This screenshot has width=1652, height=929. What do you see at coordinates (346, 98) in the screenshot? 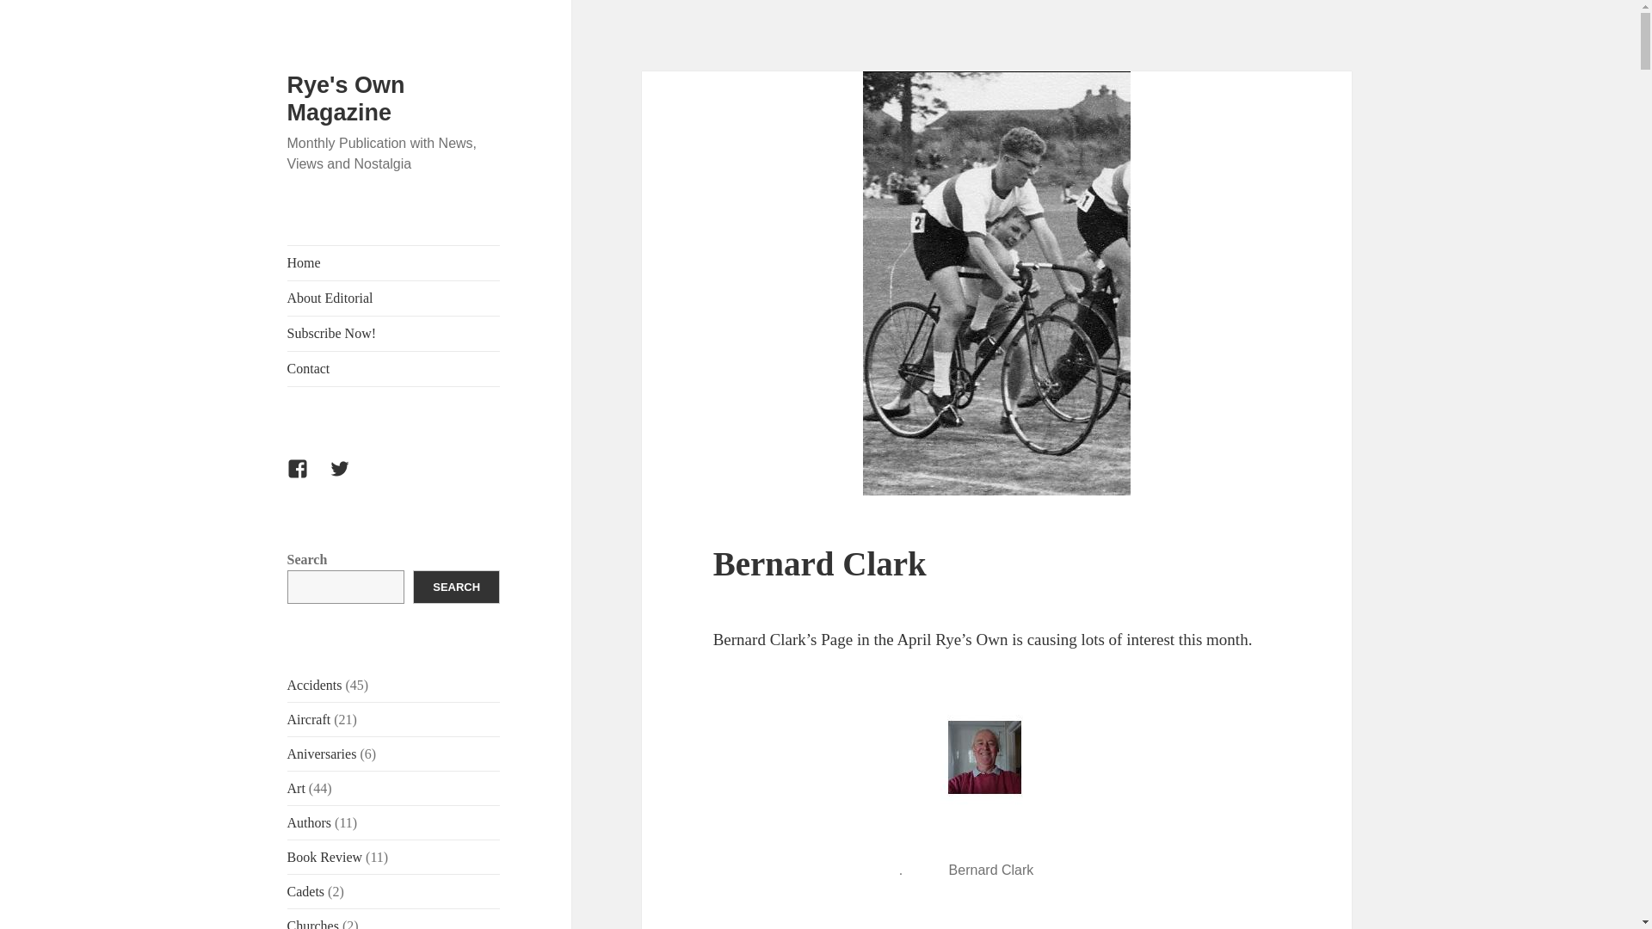
I see `Rye's Own Magazine` at bounding box center [346, 98].